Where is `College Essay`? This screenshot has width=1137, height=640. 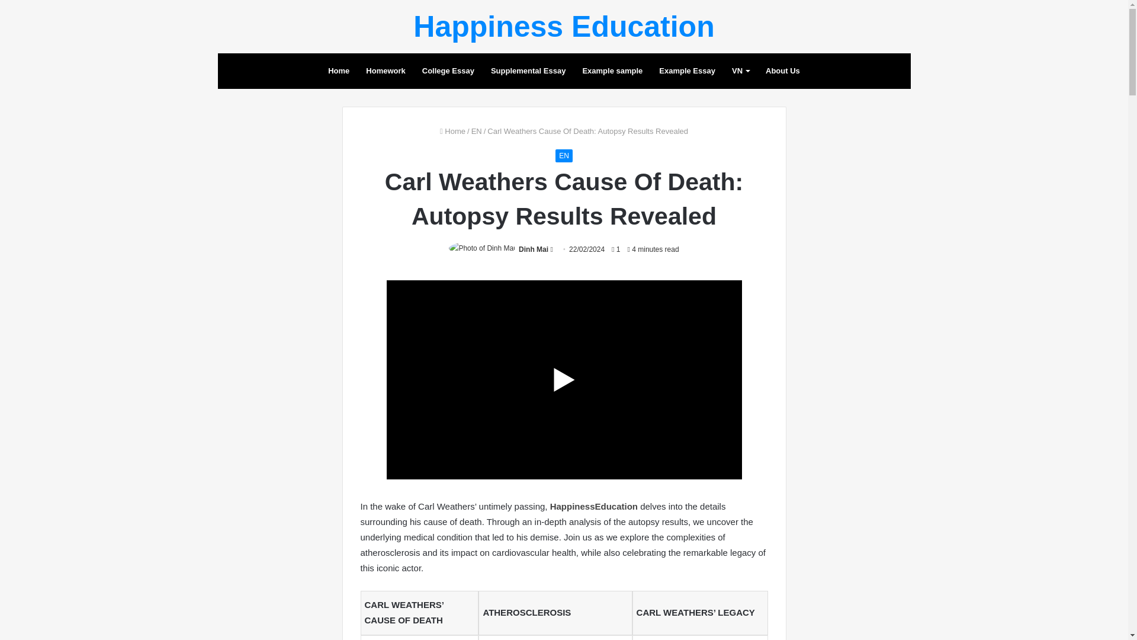 College Essay is located at coordinates (448, 71).